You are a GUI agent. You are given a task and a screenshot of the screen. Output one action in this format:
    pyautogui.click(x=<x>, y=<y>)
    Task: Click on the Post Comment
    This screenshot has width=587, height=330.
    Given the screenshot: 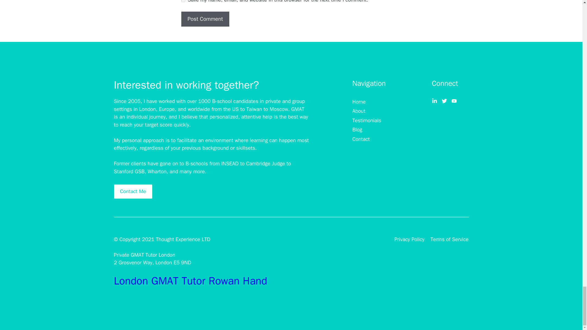 What is the action you would take?
    pyautogui.click(x=205, y=19)
    